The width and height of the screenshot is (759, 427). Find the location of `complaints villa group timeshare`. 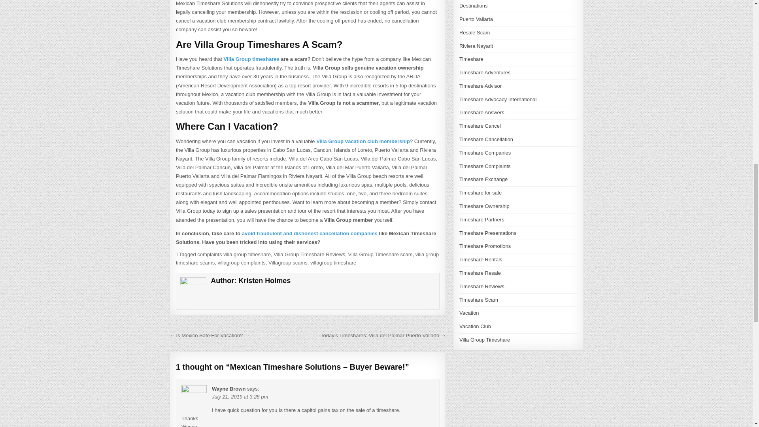

complaints villa group timeshare is located at coordinates (234, 255).